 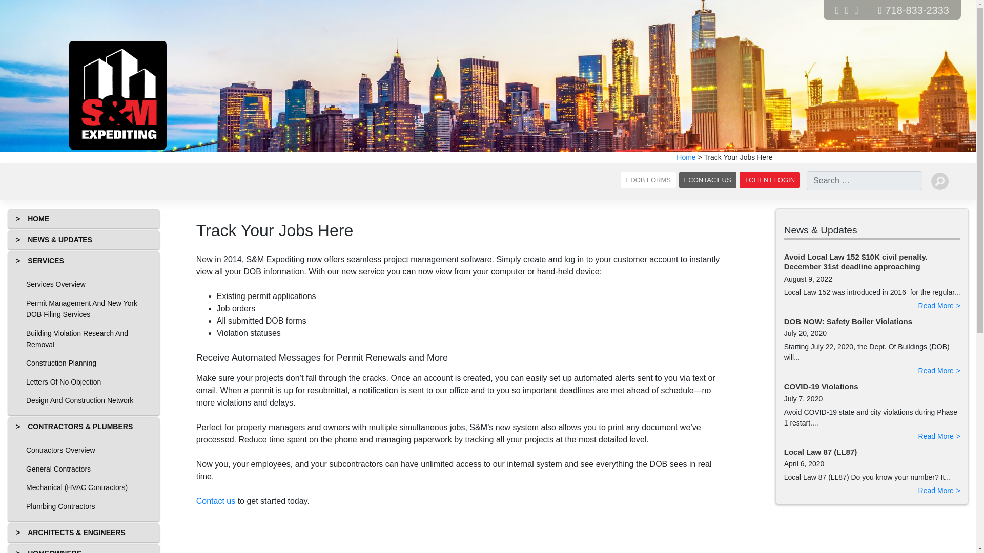 I want to click on Home, so click(x=84, y=219).